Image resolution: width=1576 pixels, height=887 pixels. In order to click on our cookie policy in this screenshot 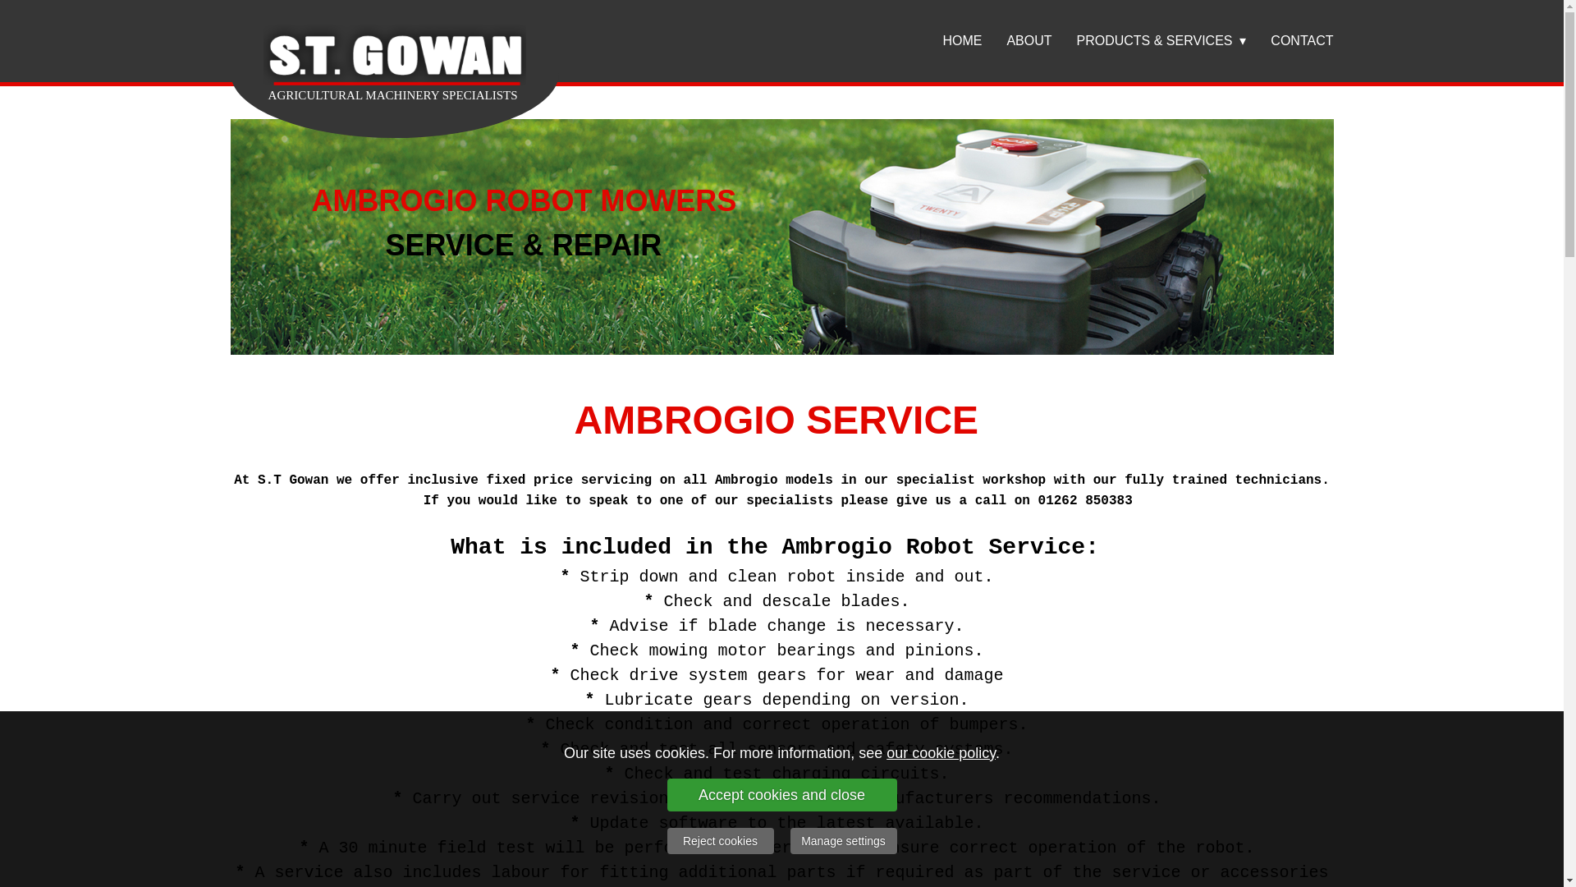, I will do `click(941, 752)`.